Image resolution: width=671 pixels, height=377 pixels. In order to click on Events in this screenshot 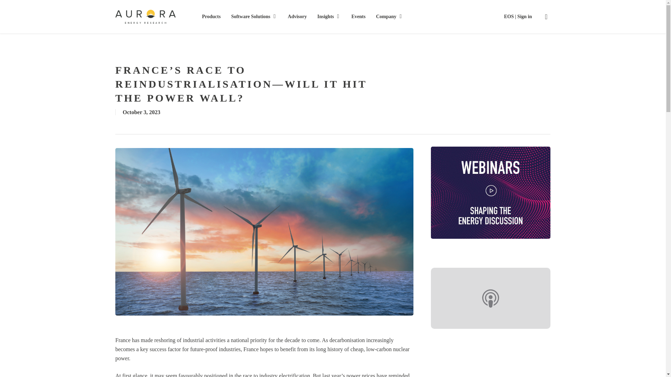, I will do `click(359, 17)`.